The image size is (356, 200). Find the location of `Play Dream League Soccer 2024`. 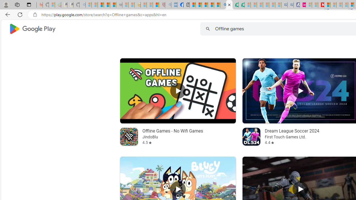

Play Dream League Soccer 2024 is located at coordinates (300, 91).